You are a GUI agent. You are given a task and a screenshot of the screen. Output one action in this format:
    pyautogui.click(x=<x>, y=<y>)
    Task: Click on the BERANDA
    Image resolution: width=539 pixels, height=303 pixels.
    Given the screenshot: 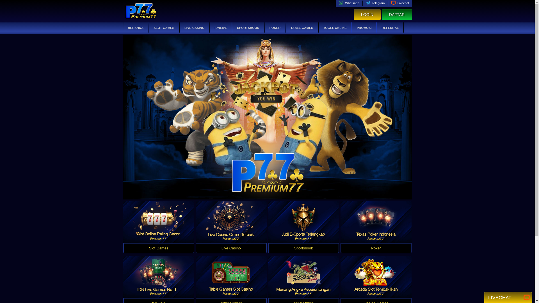 What is the action you would take?
    pyautogui.click(x=136, y=28)
    